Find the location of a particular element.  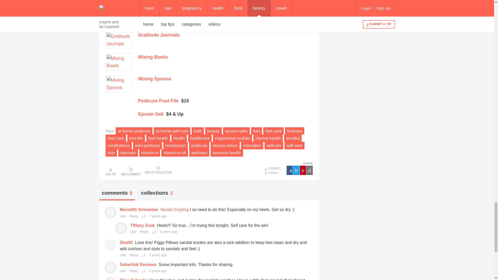

ADD COMMENT is located at coordinates (131, 171).